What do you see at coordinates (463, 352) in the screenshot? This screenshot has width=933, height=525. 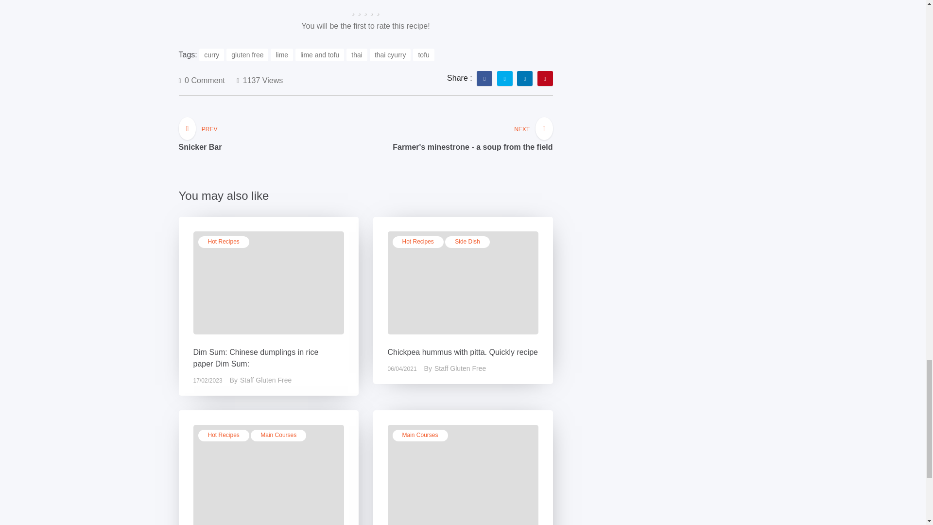 I see `Chickpea hummus with pitta. Quickly recipe` at bounding box center [463, 352].